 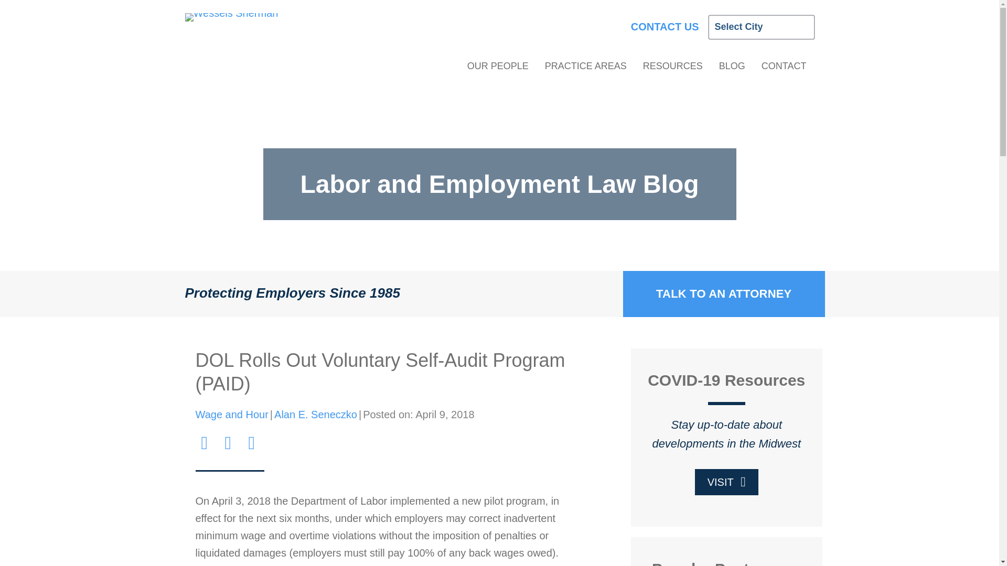 I want to click on RESOURCES, so click(x=673, y=69).